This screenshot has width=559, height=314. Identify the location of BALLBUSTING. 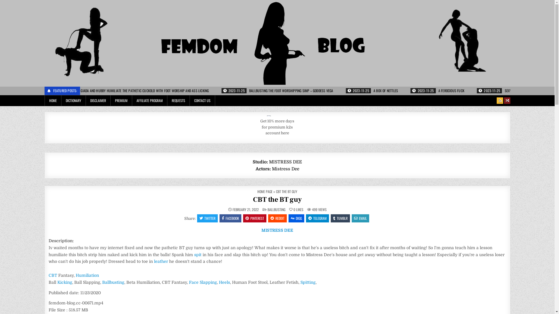
(276, 209).